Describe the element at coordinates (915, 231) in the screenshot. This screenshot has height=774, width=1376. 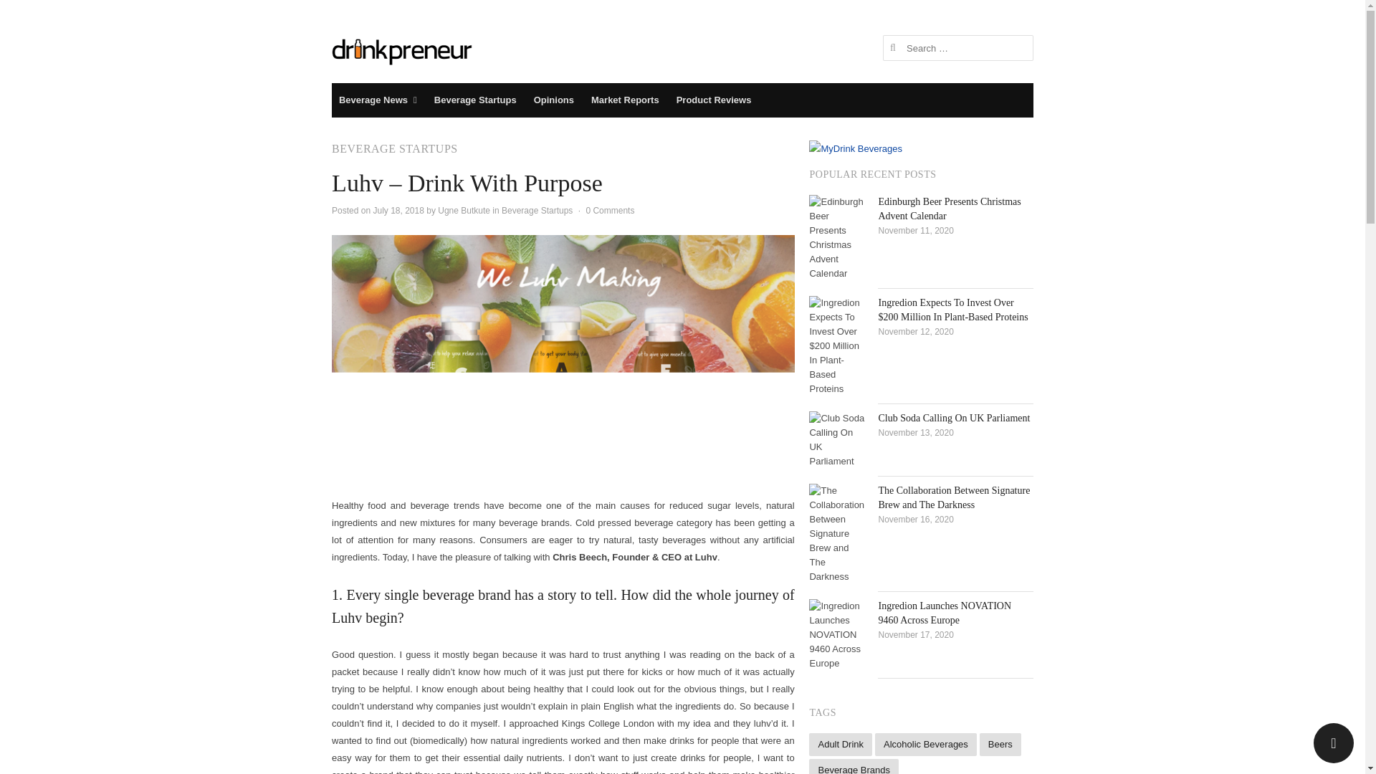
I see `7:19 am` at that location.